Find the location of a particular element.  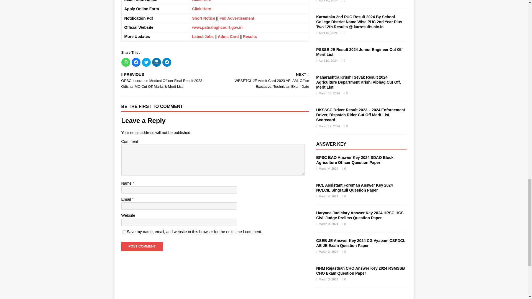

Post Comment is located at coordinates (142, 246).